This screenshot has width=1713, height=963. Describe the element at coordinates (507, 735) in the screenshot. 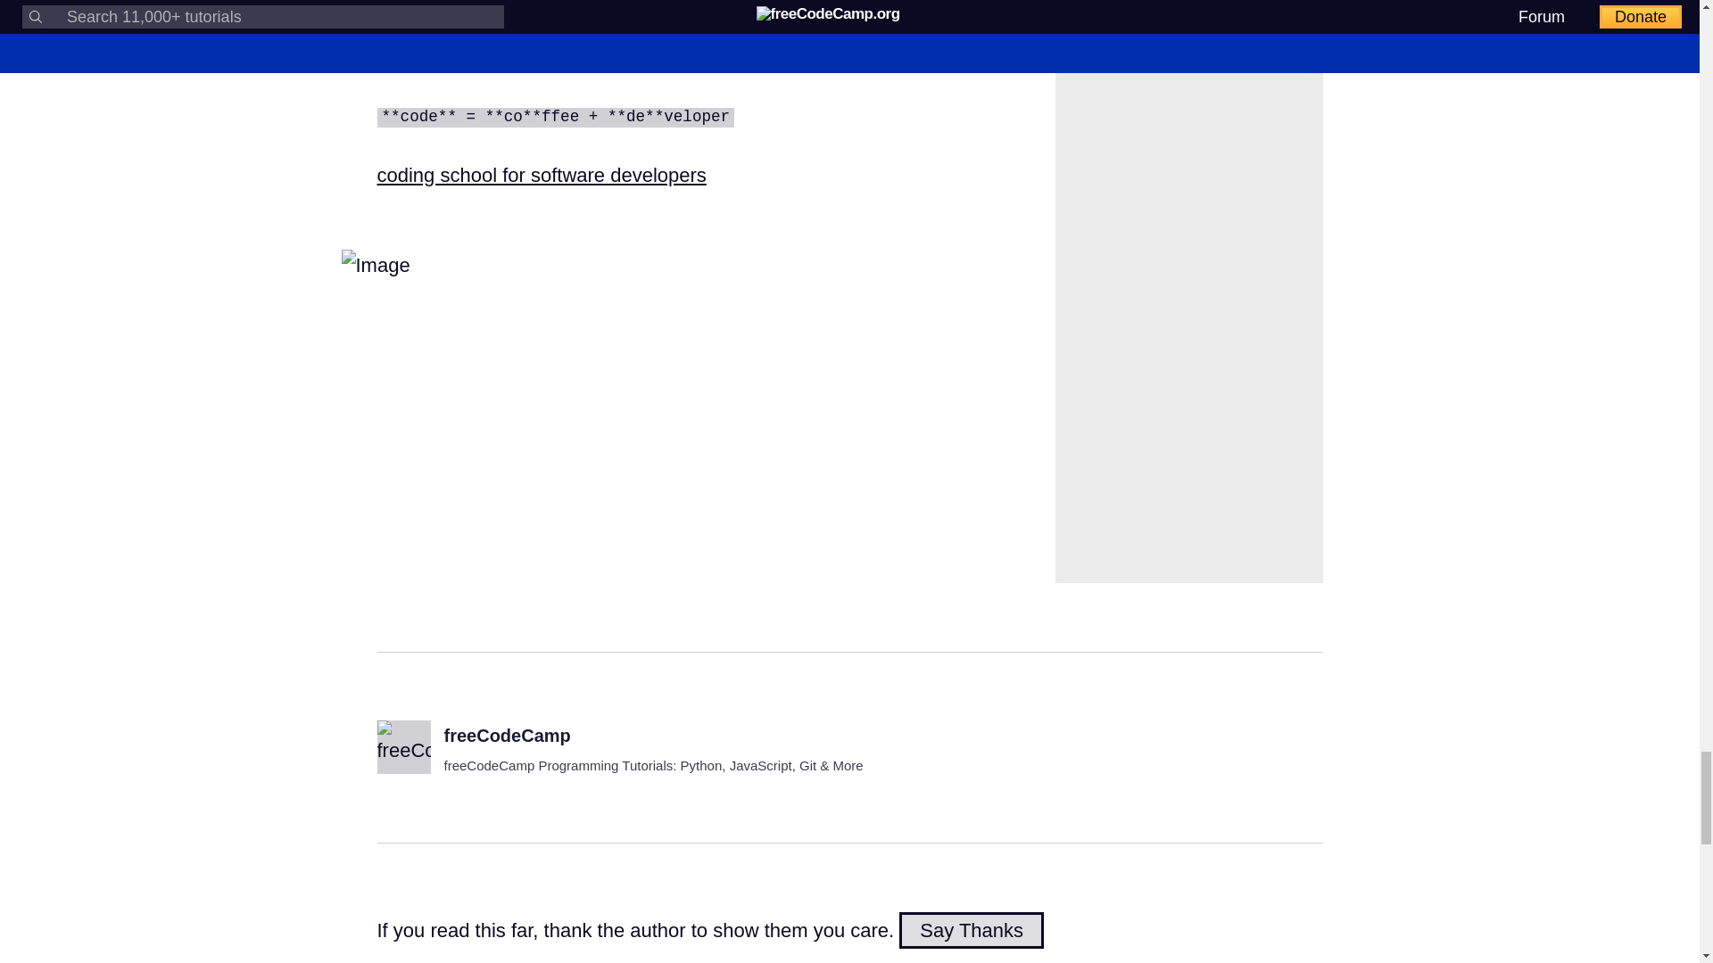

I see `freeCodeCamp` at that location.